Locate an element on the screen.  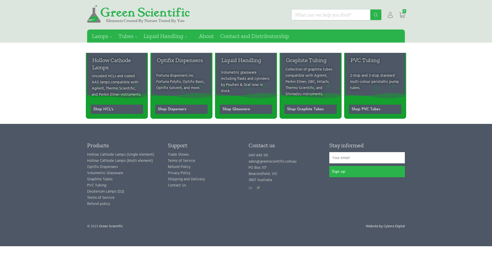
3-stop standard multi-colour peristaltic pump tubes is located at coordinates (375, 82).